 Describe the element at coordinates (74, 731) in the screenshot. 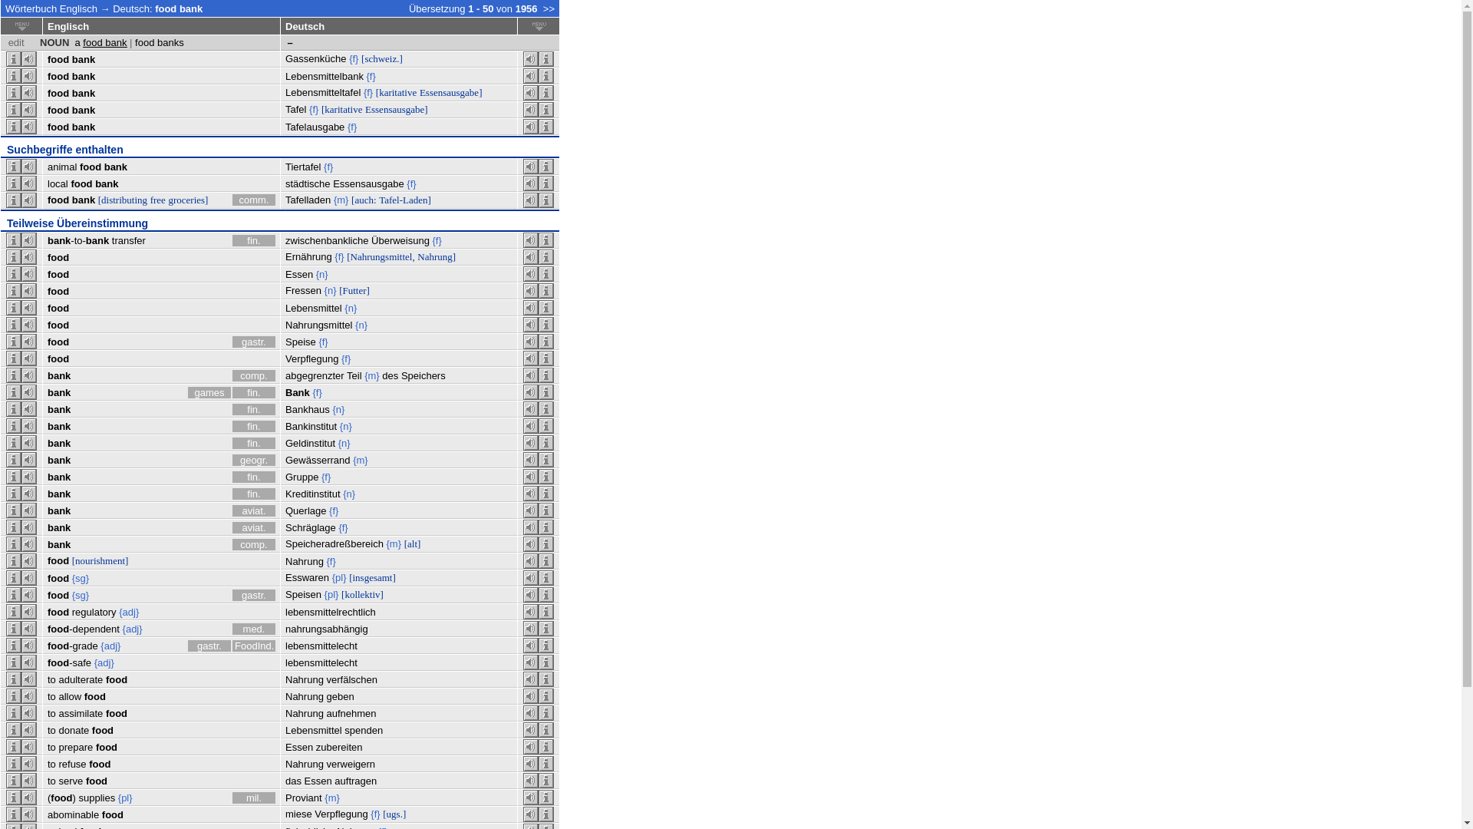

I see `donate` at that location.